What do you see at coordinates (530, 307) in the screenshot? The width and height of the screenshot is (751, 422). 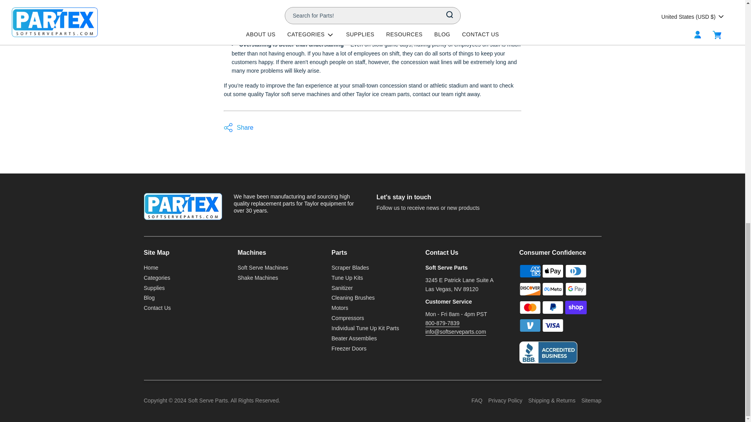 I see `Mastercard` at bounding box center [530, 307].